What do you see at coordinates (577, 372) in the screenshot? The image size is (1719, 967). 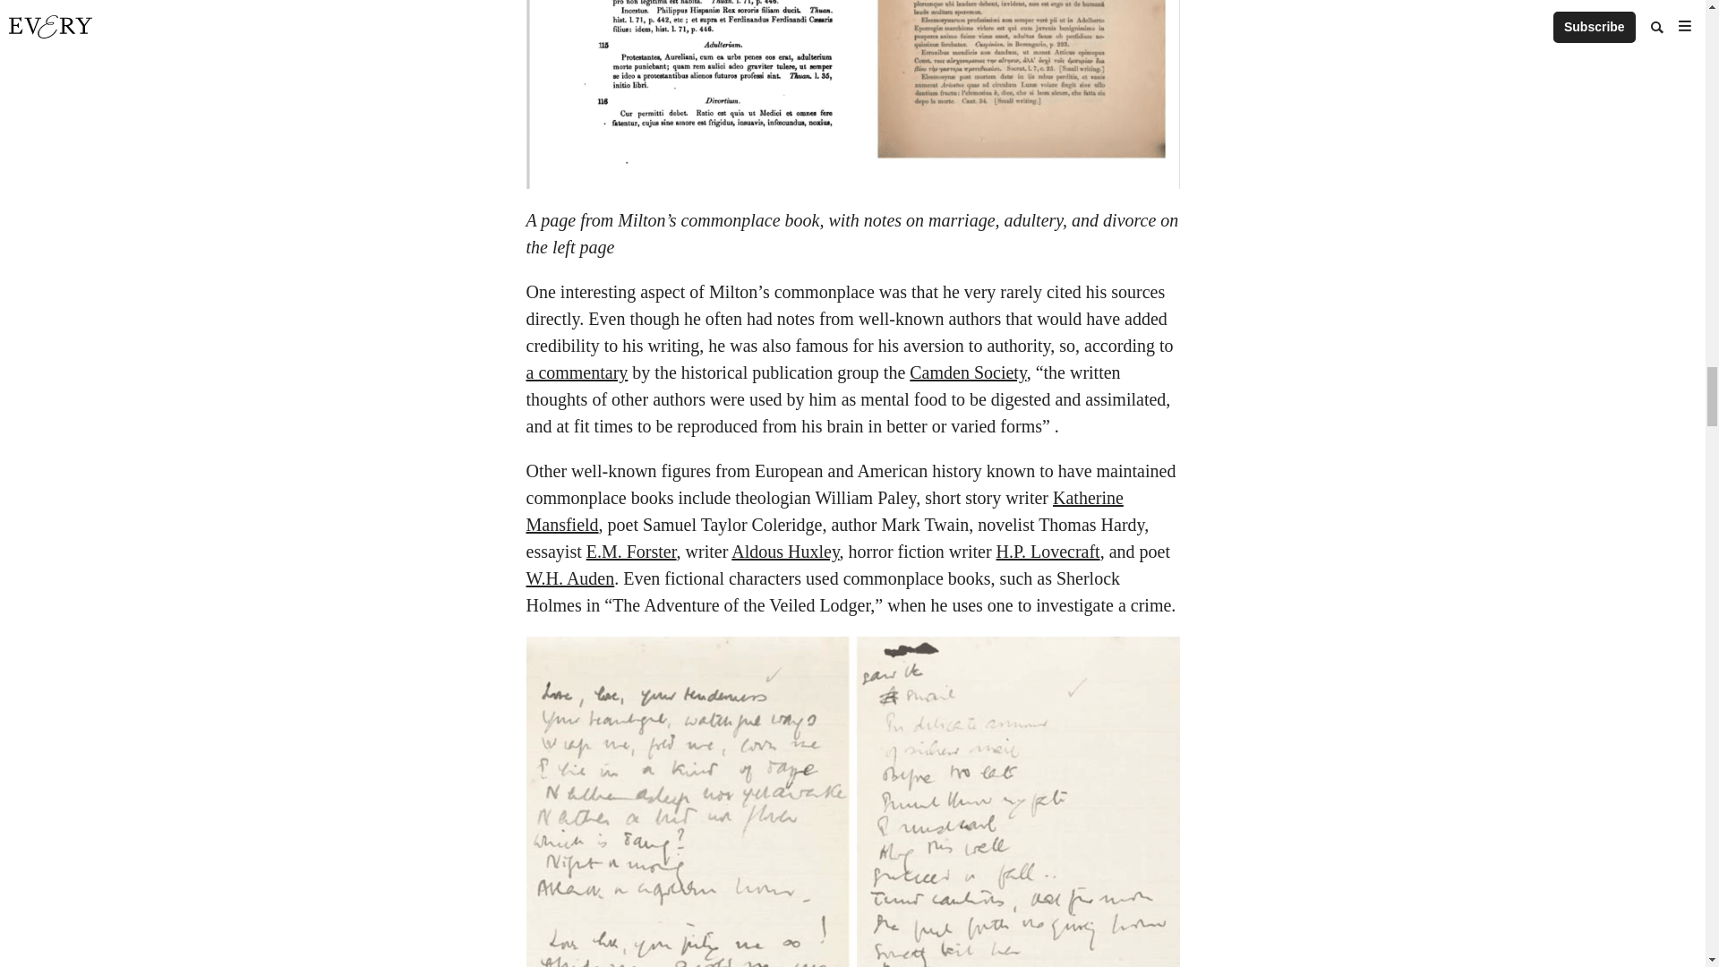 I see `a commentary` at bounding box center [577, 372].